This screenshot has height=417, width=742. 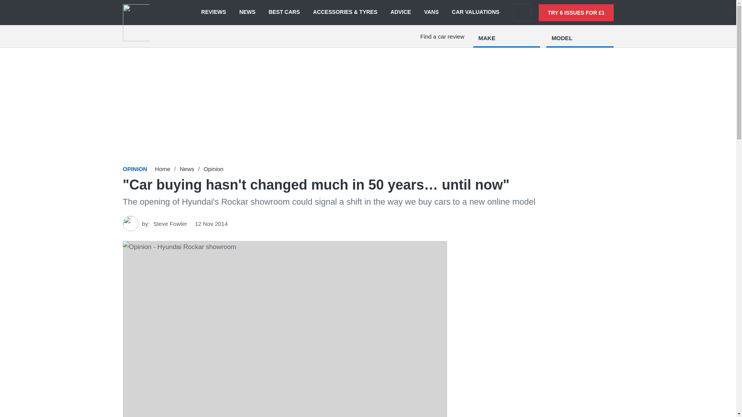 What do you see at coordinates (284, 12) in the screenshot?
I see `BEST CARS` at bounding box center [284, 12].